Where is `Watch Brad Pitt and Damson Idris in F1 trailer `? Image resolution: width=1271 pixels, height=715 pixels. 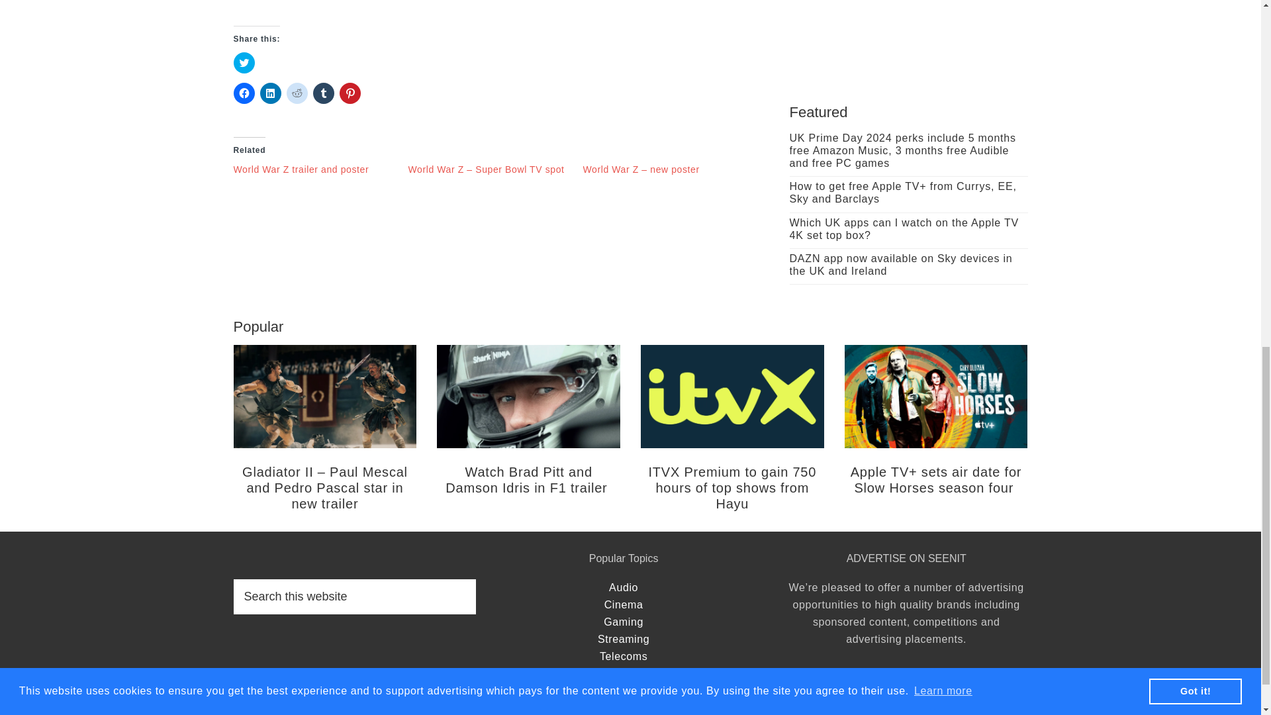
Watch Brad Pitt and Damson Idris in F1 trailer  is located at coordinates (528, 480).